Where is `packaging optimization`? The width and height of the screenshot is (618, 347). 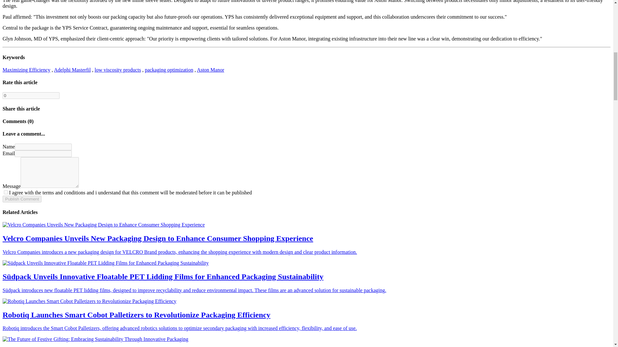
packaging optimization is located at coordinates (169, 70).